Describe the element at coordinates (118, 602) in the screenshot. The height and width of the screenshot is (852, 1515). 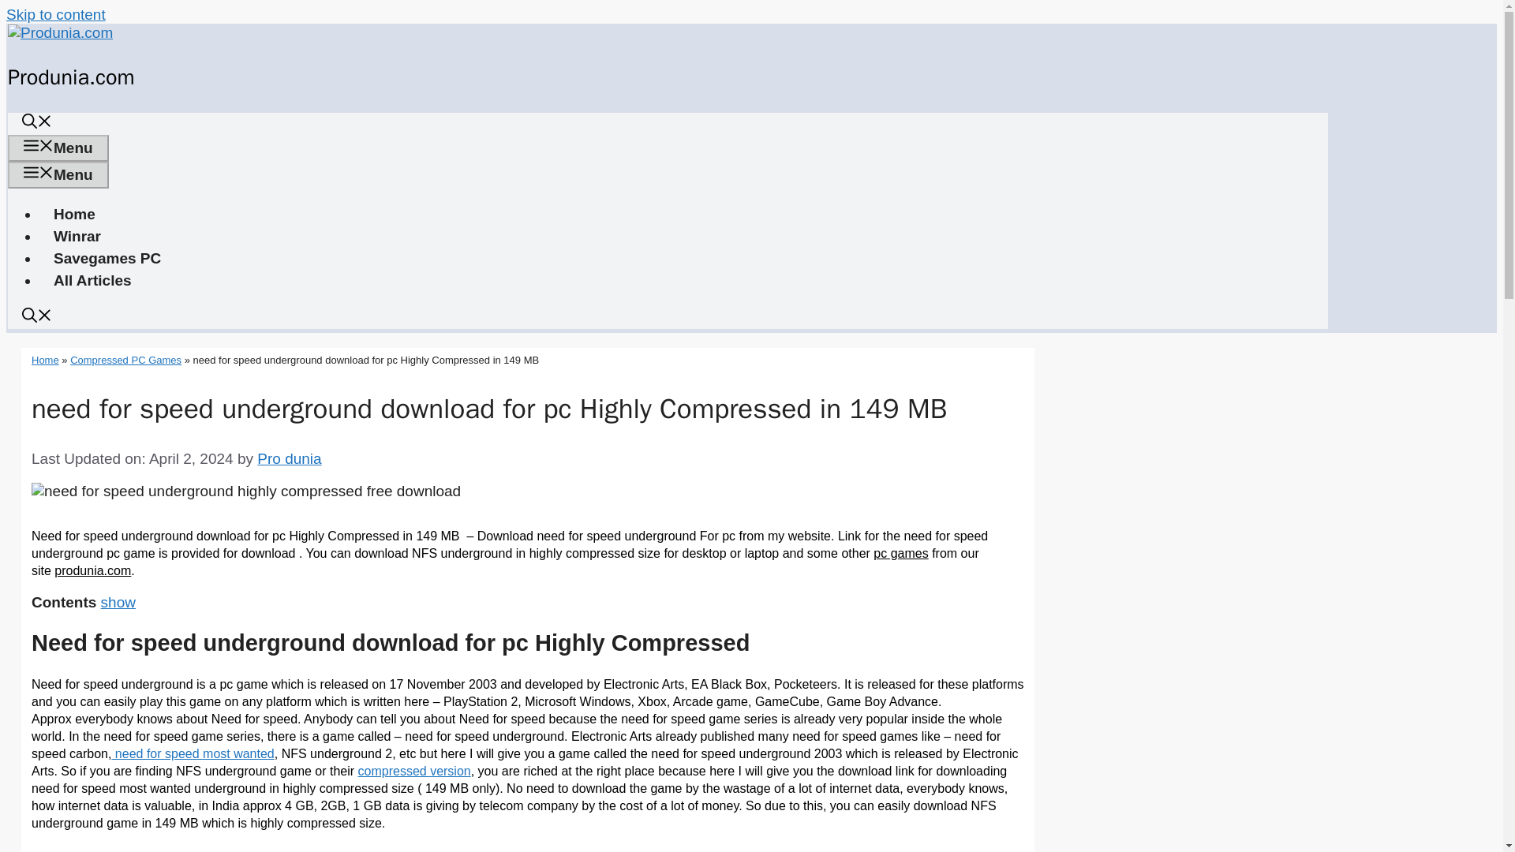
I see `show` at that location.